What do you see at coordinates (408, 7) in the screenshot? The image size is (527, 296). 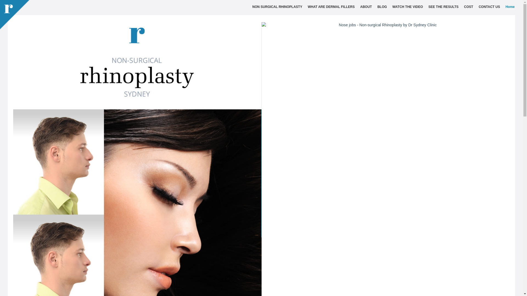 I see `WATCH THE VIDEO` at bounding box center [408, 7].